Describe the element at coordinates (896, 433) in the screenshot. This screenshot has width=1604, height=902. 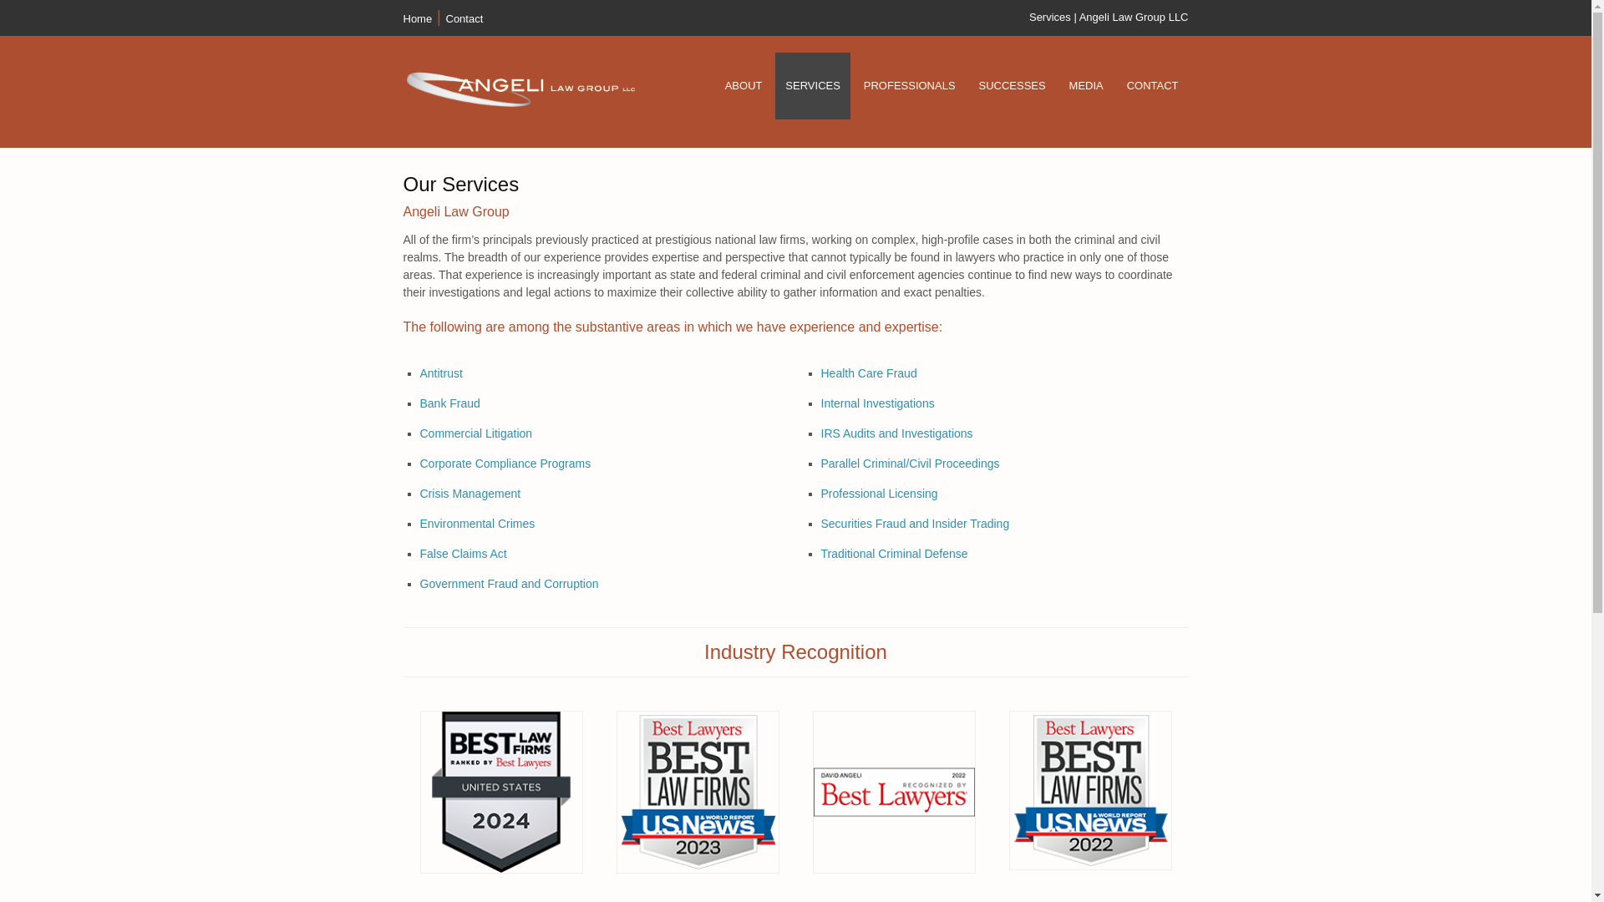
I see `IRS Audits and Investigations` at that location.